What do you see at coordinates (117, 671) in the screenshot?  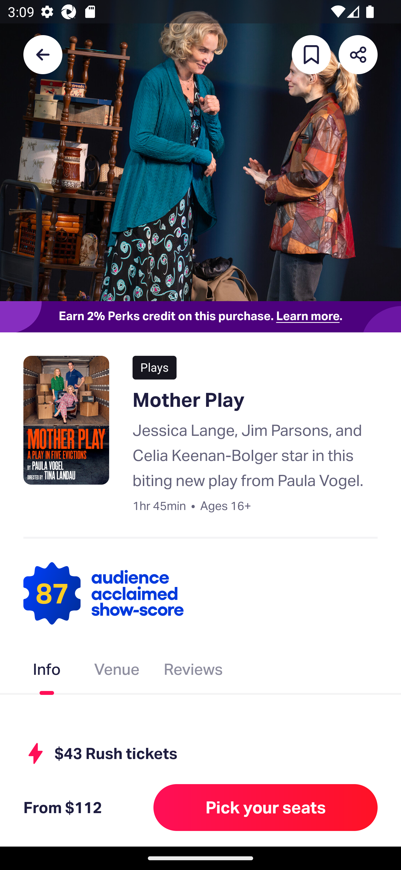 I see `Venue` at bounding box center [117, 671].